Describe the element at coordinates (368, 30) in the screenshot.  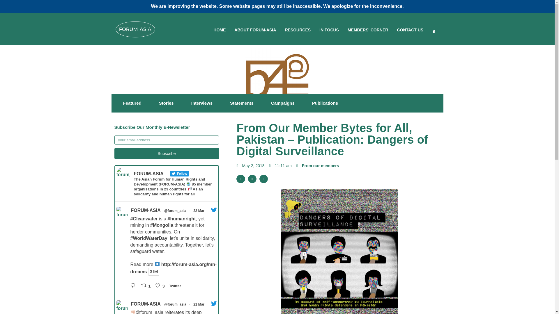
I see `MEMBERS' CORNER` at that location.